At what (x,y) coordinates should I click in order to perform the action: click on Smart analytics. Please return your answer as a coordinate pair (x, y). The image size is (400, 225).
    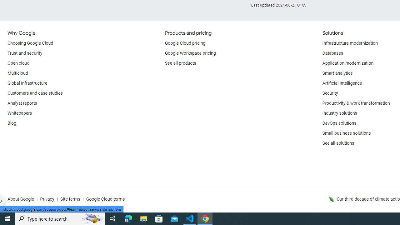
    Looking at the image, I should click on (337, 73).